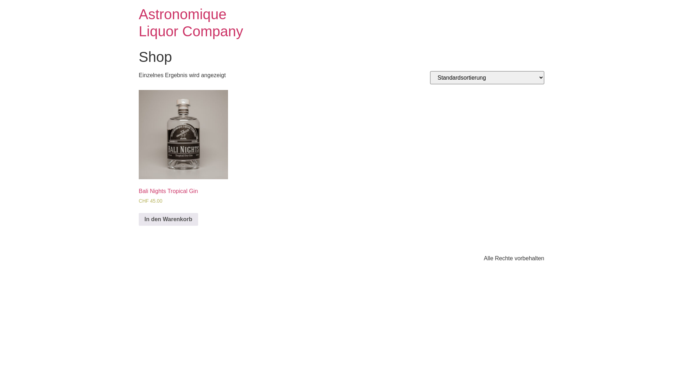 The width and height of the screenshot is (683, 384). I want to click on Bali Nights Tropical Gin
CHF 45.00, so click(184, 156).